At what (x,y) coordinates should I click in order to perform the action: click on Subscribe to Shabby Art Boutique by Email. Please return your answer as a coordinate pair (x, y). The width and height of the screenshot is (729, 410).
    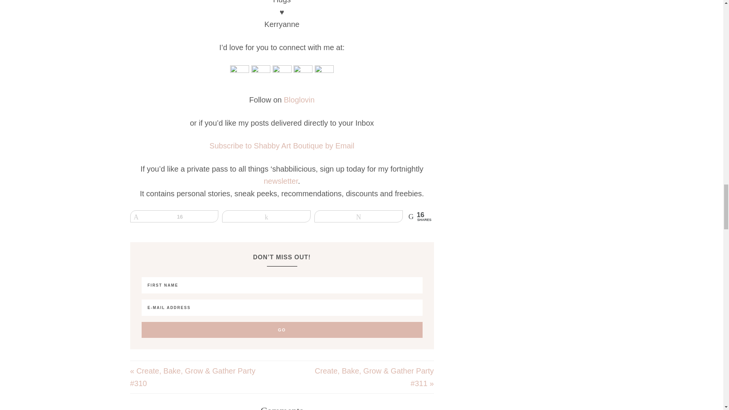
    Looking at the image, I should click on (282, 146).